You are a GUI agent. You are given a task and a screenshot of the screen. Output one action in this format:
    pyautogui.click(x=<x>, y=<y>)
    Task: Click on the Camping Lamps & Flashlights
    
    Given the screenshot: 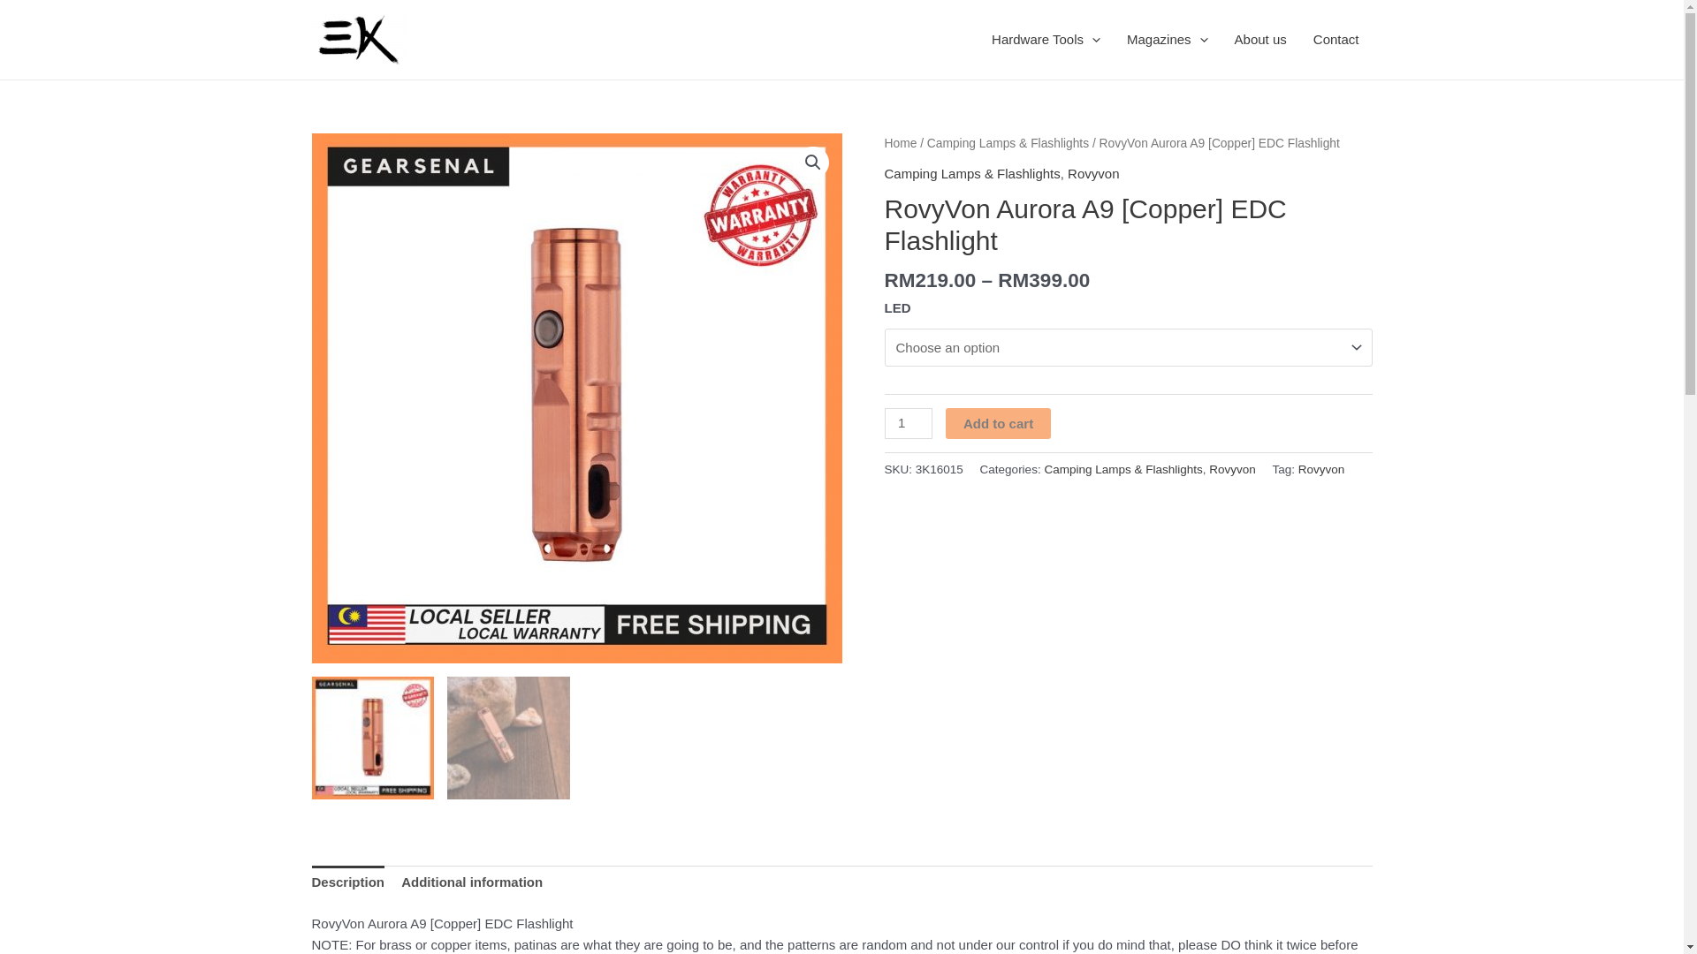 What is the action you would take?
    pyautogui.click(x=1008, y=143)
    